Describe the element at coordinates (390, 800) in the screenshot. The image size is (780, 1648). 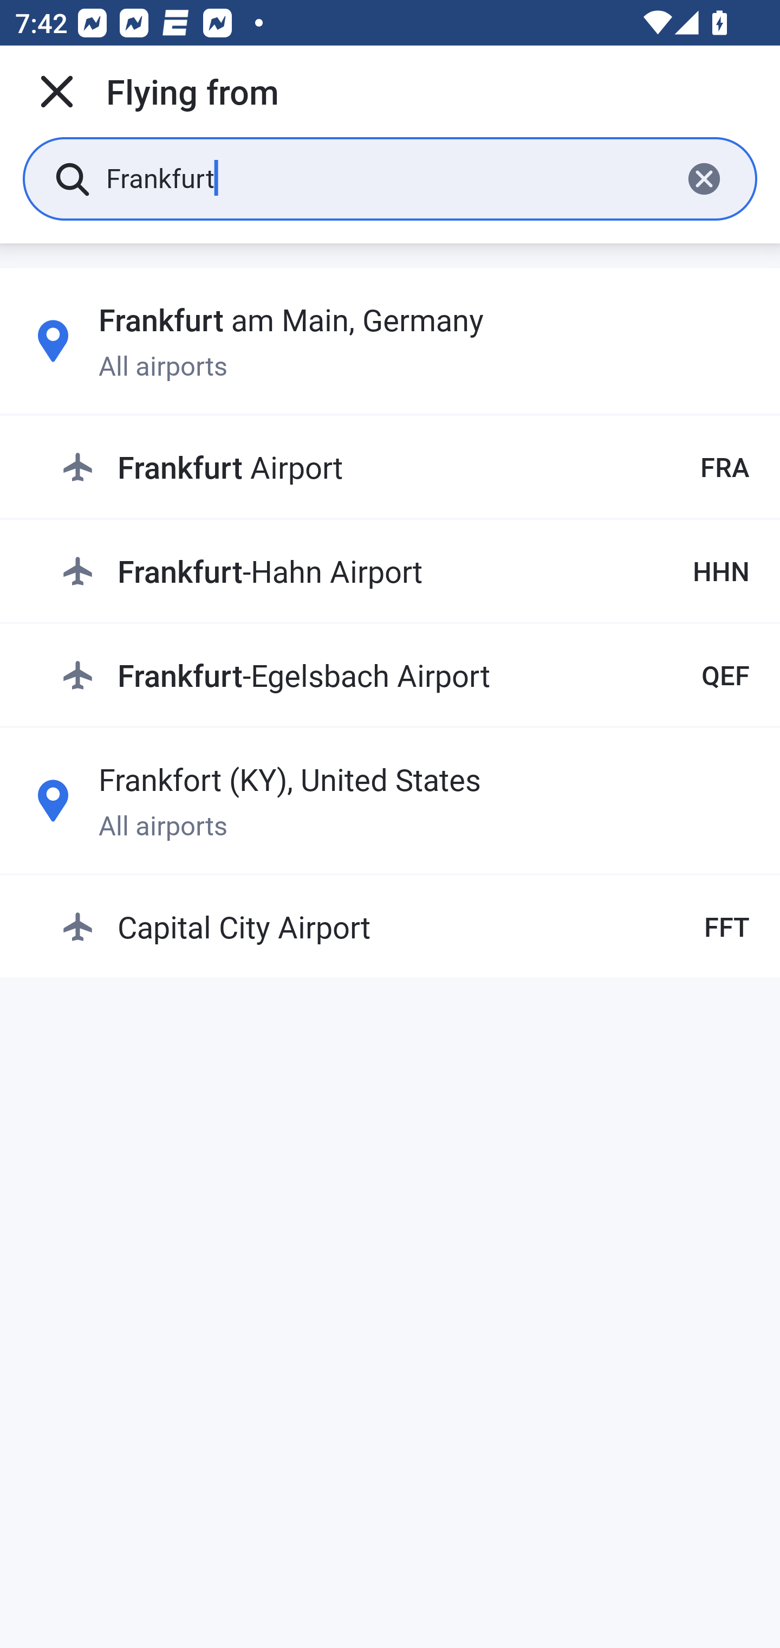
I see `Frankfort (KY), United States All airports` at that location.